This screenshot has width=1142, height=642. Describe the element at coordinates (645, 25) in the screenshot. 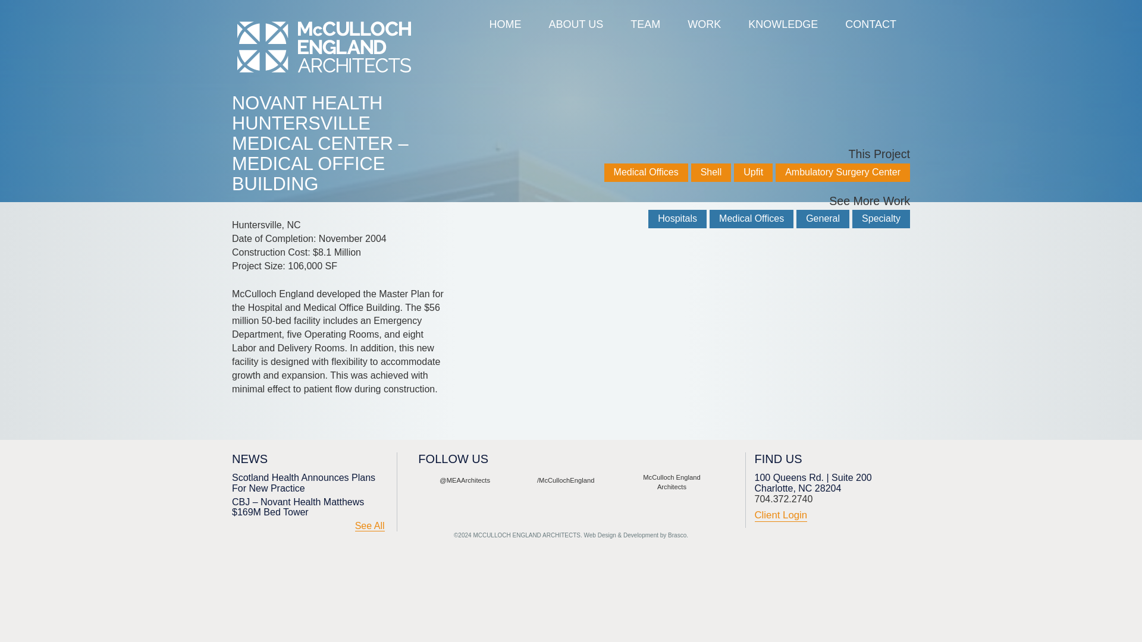

I see `TEAM` at that location.